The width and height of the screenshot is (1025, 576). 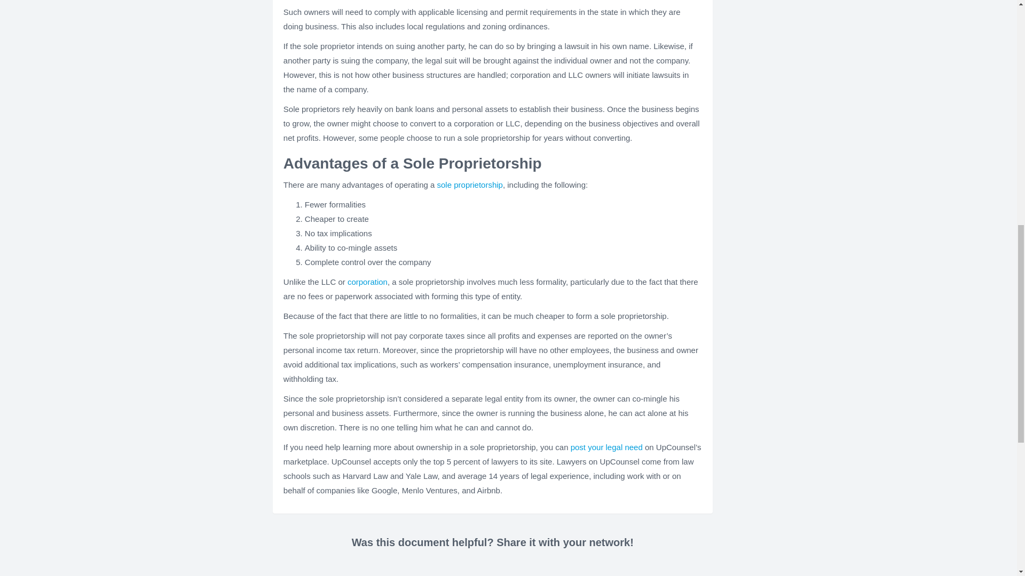 I want to click on sole proprietorship, so click(x=470, y=185).